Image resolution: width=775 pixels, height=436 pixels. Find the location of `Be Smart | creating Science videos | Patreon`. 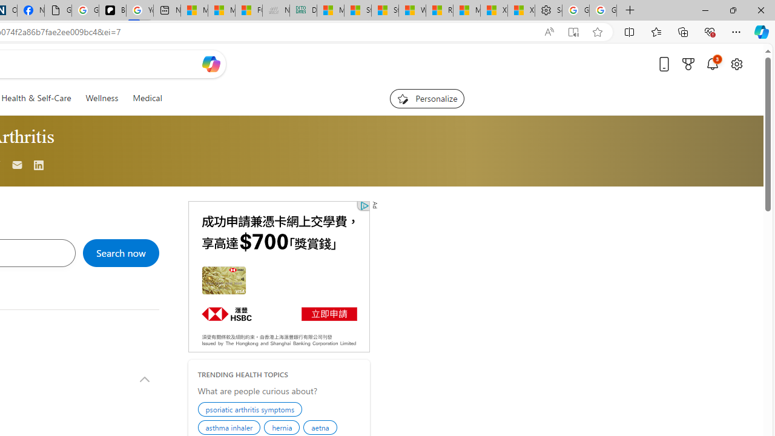

Be Smart | creating Science videos | Patreon is located at coordinates (113, 11).